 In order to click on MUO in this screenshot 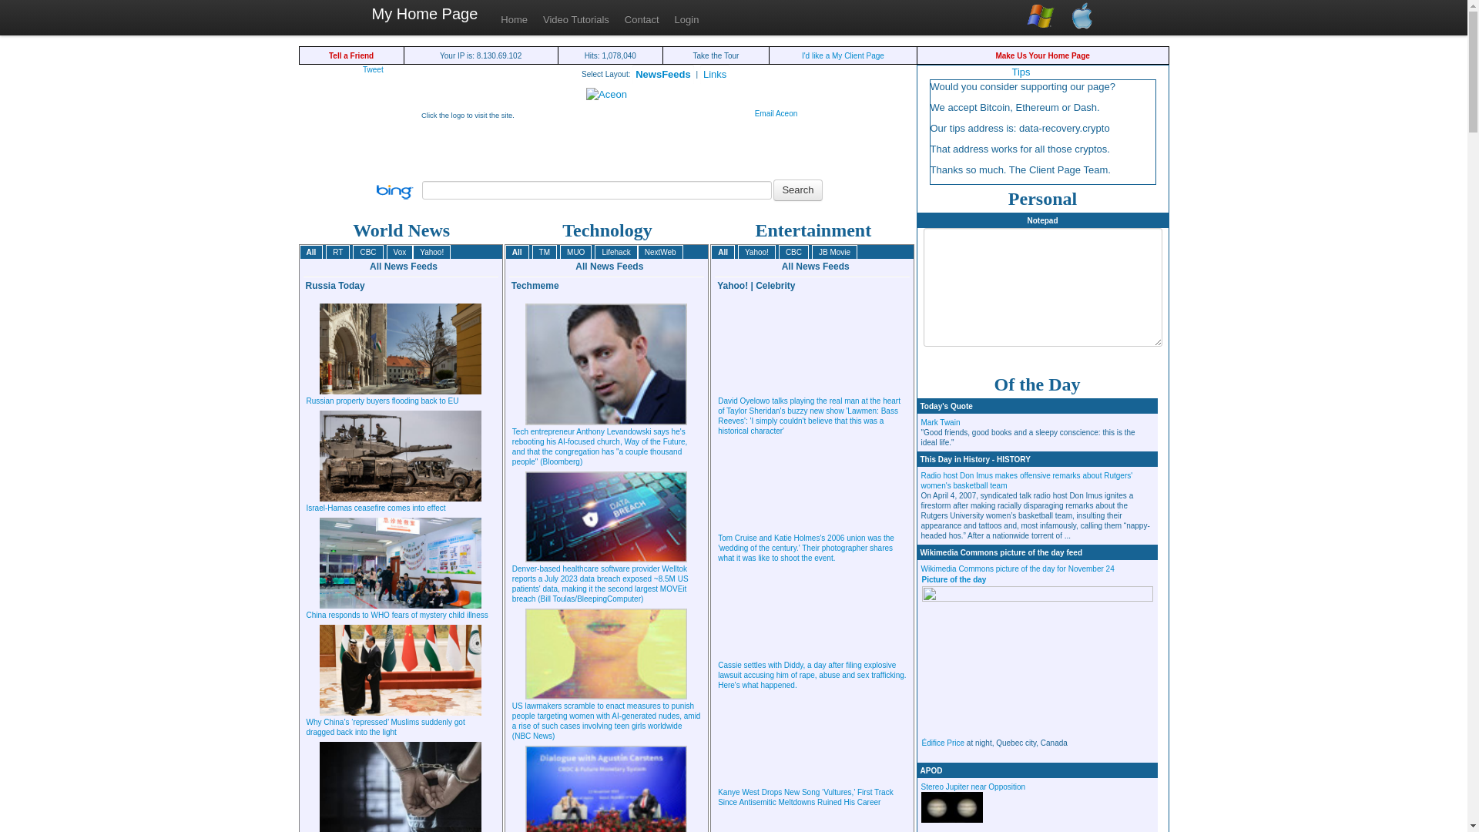, I will do `click(576, 252)`.